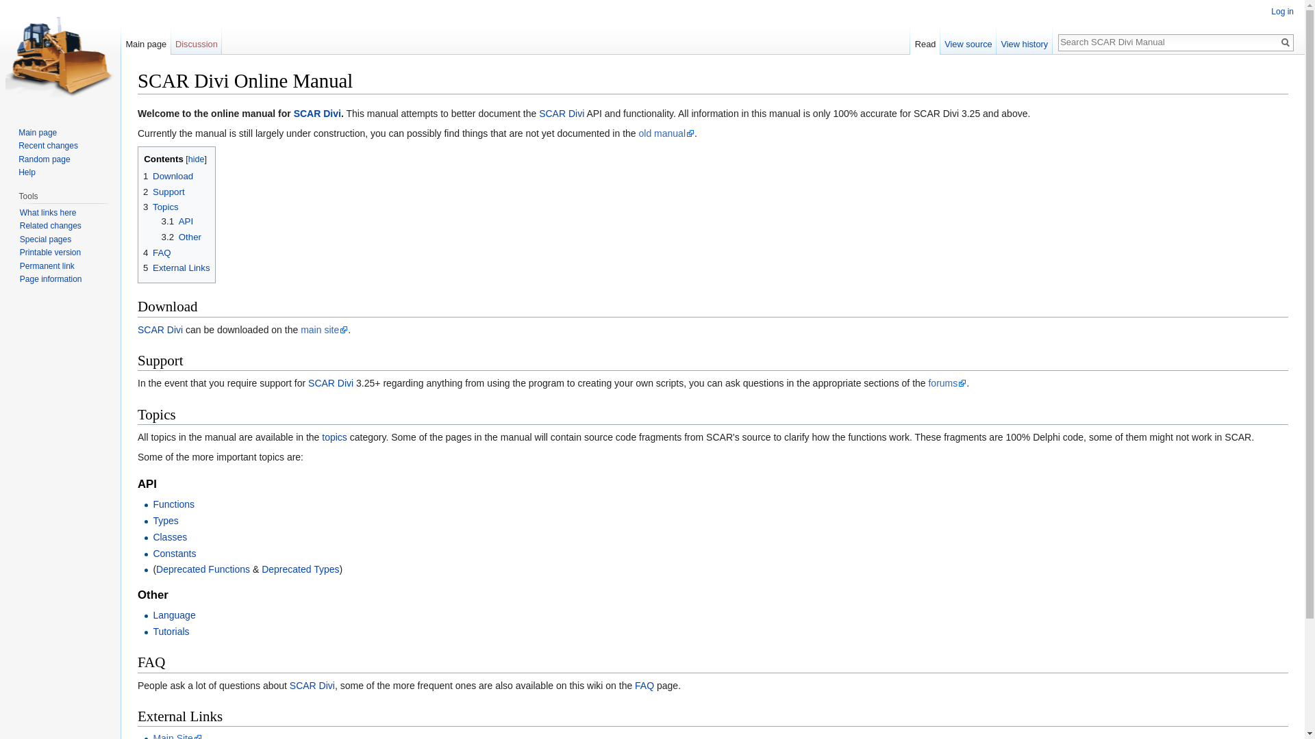  What do you see at coordinates (203, 569) in the screenshot?
I see `Category:Deprecated Functions` at bounding box center [203, 569].